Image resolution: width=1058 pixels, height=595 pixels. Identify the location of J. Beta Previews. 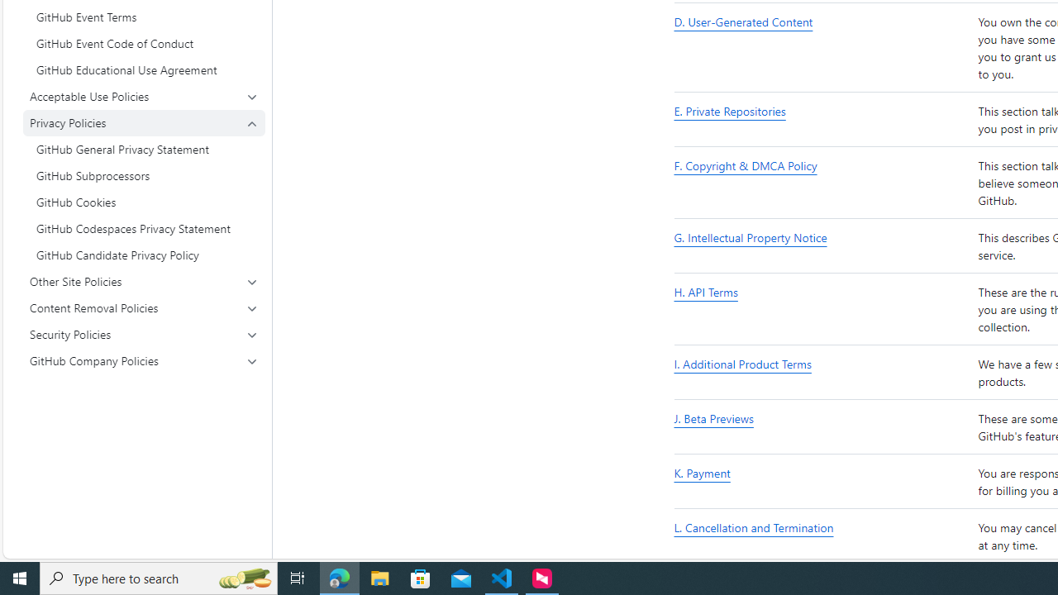
(823, 426).